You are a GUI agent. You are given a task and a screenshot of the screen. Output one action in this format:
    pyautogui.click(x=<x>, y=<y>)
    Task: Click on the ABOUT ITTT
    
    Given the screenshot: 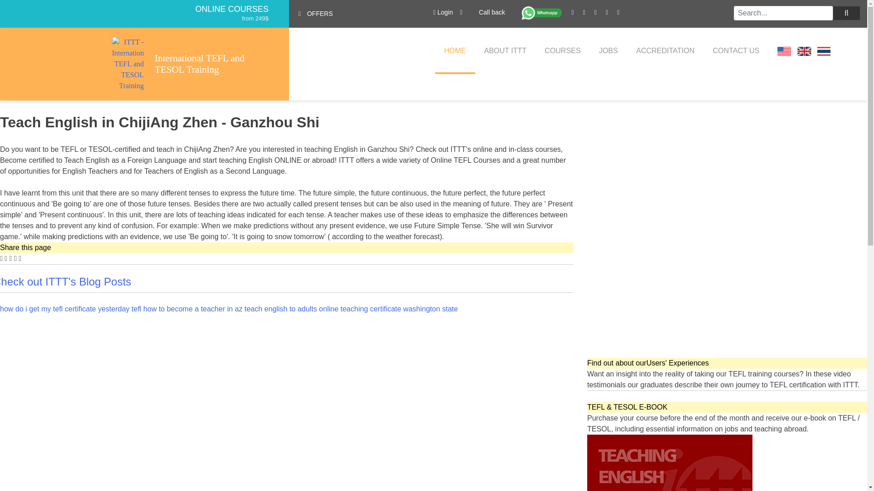 What is the action you would take?
    pyautogui.click(x=505, y=51)
    